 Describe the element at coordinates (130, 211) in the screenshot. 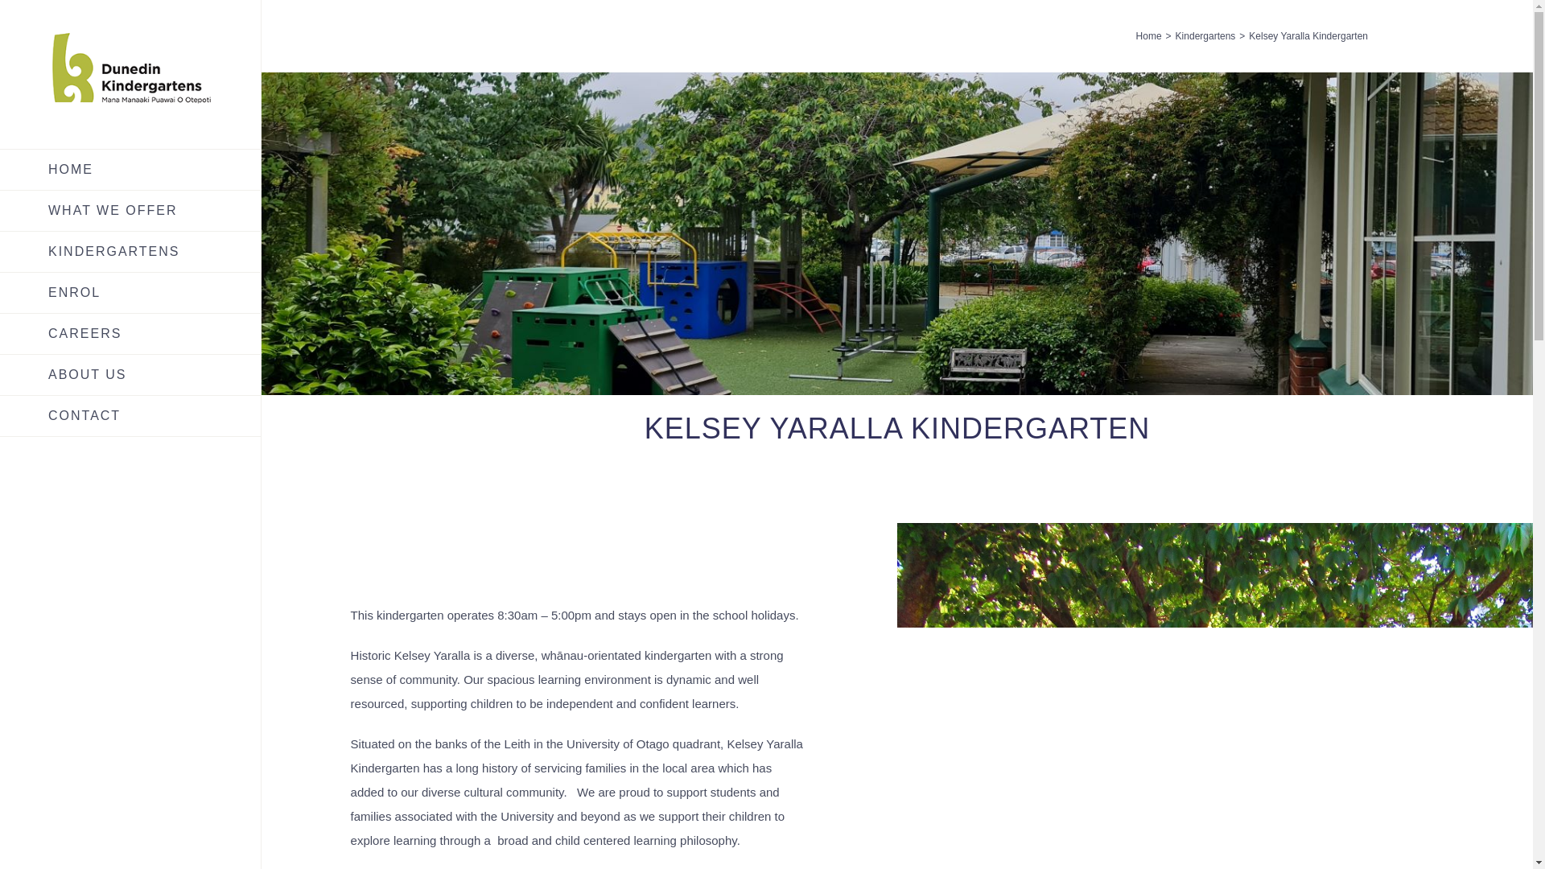

I see `WHAT WE OFFER` at that location.